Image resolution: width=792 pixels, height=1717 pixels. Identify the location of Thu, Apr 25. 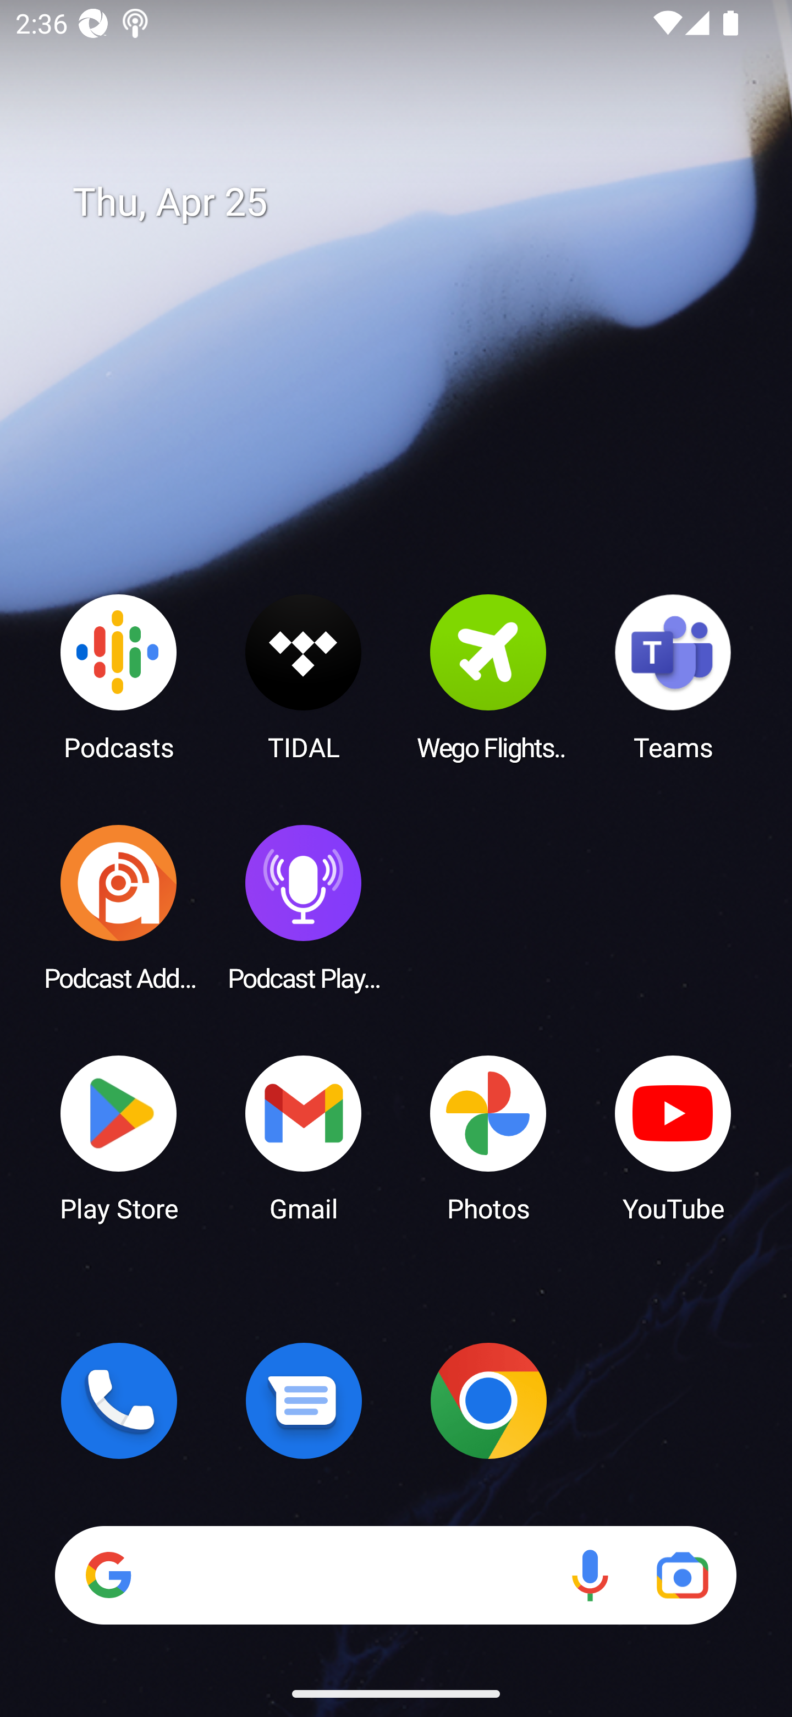
(411, 203).